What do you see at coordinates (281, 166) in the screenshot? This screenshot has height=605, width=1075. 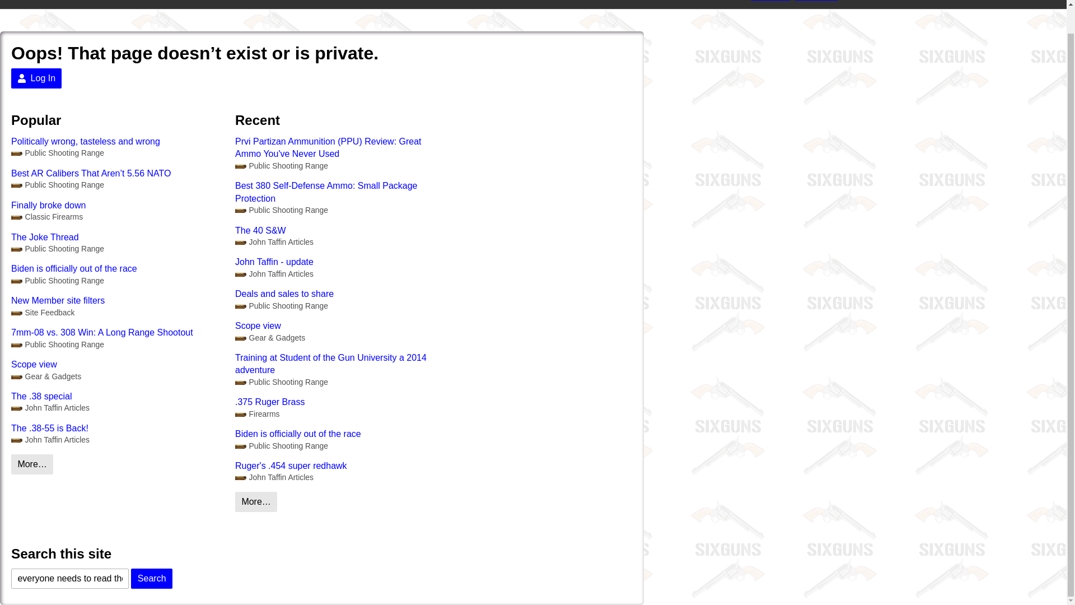 I see `Public Shooting Range` at bounding box center [281, 166].